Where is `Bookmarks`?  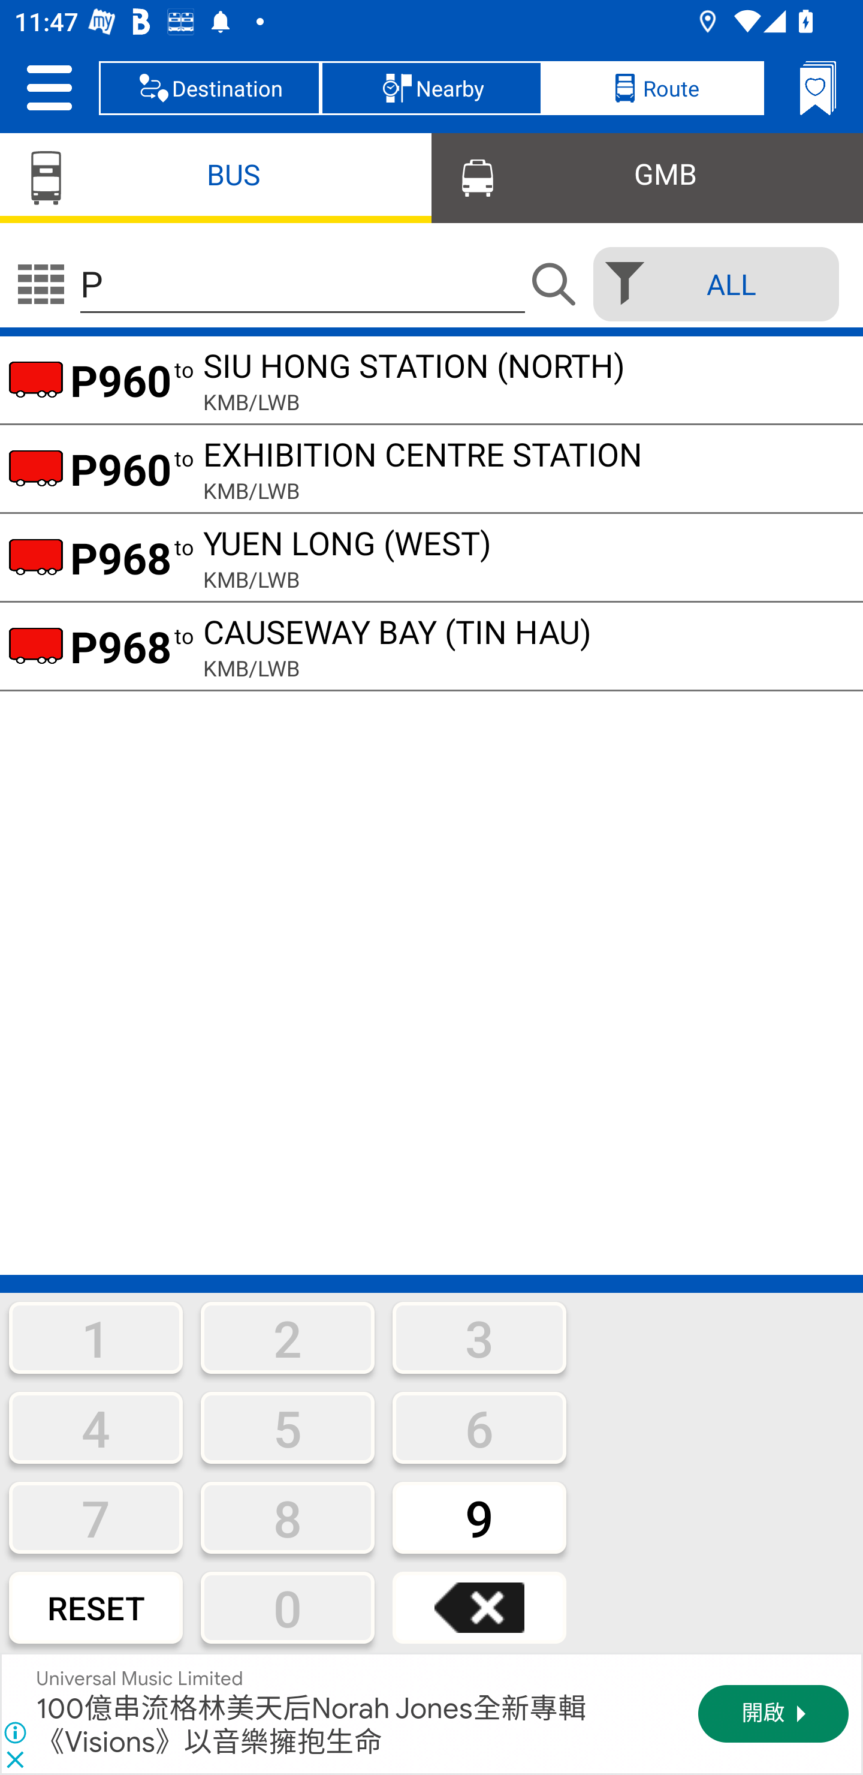
Bookmarks is located at coordinates (817, 88).